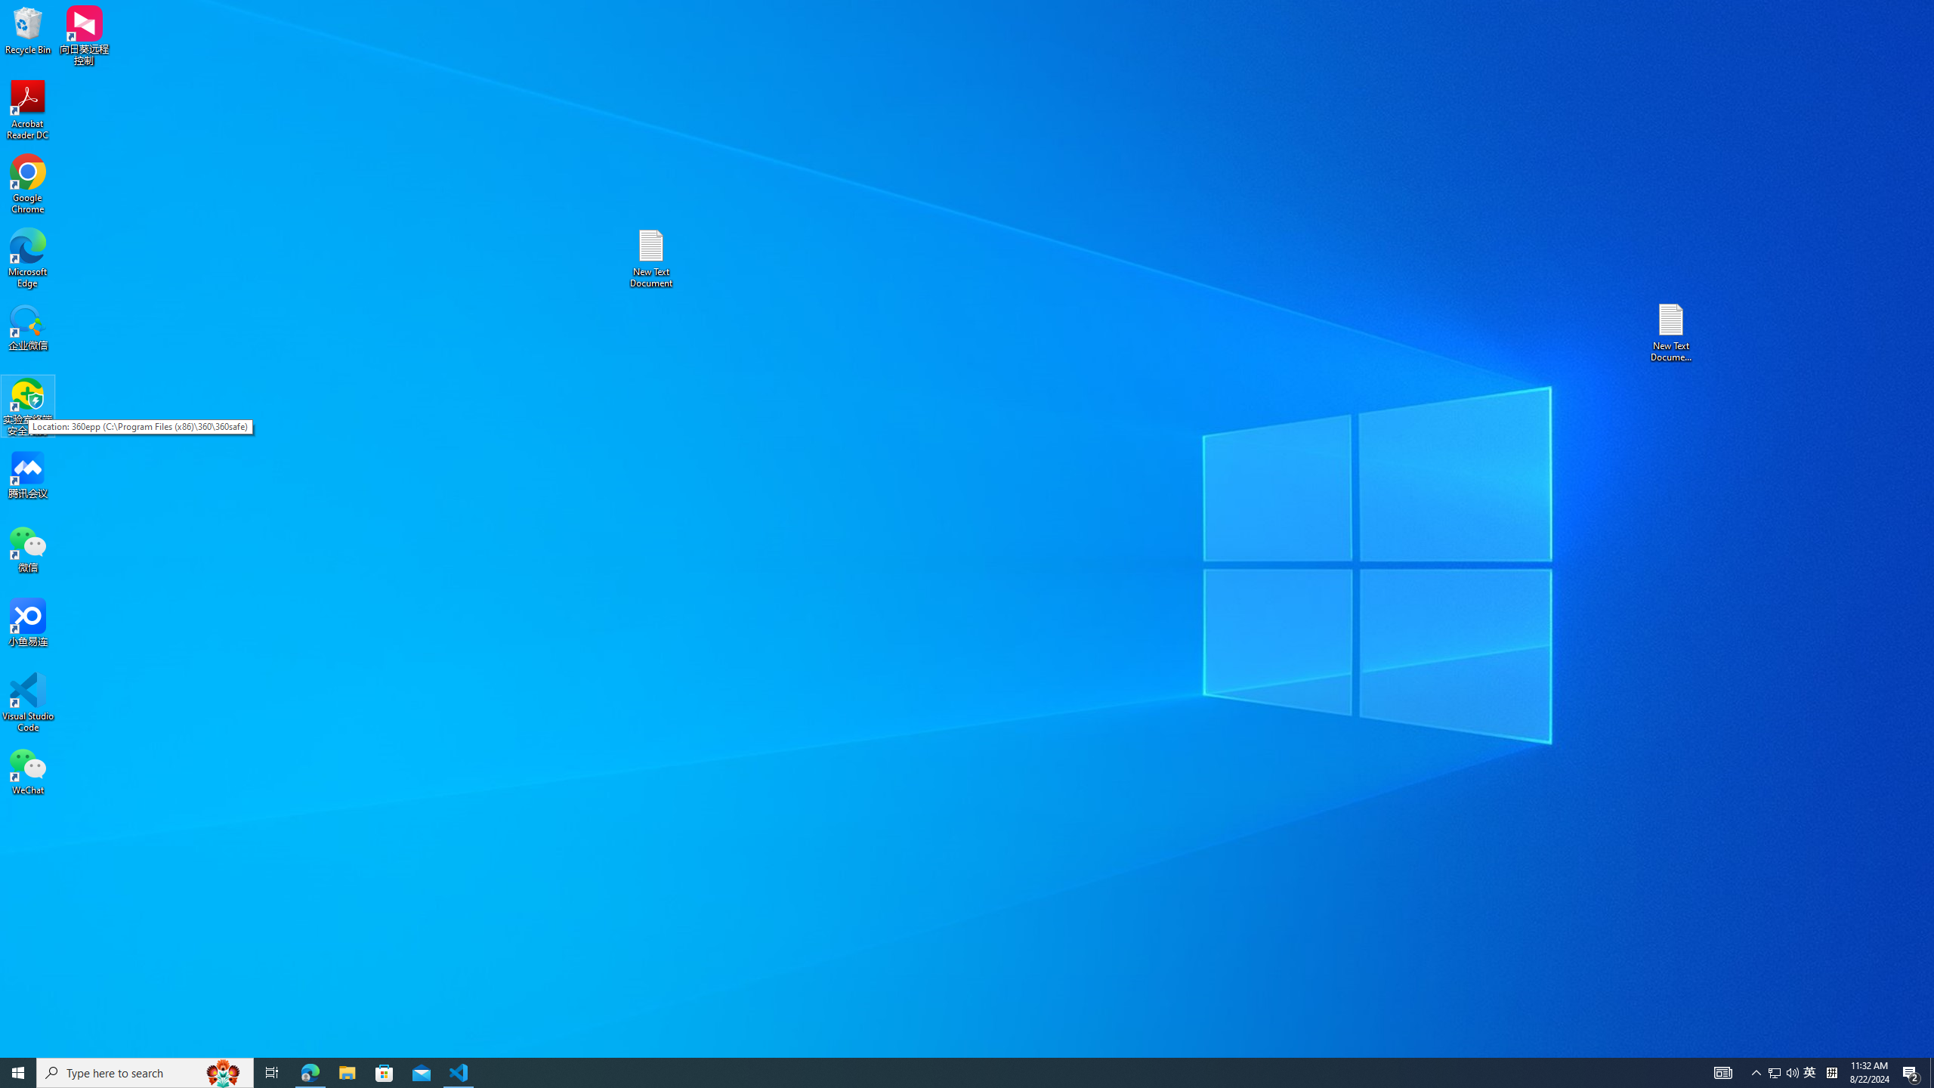 This screenshot has height=1088, width=1934. What do you see at coordinates (1722, 1073) in the screenshot?
I see `AutomationID: 4105` at bounding box center [1722, 1073].